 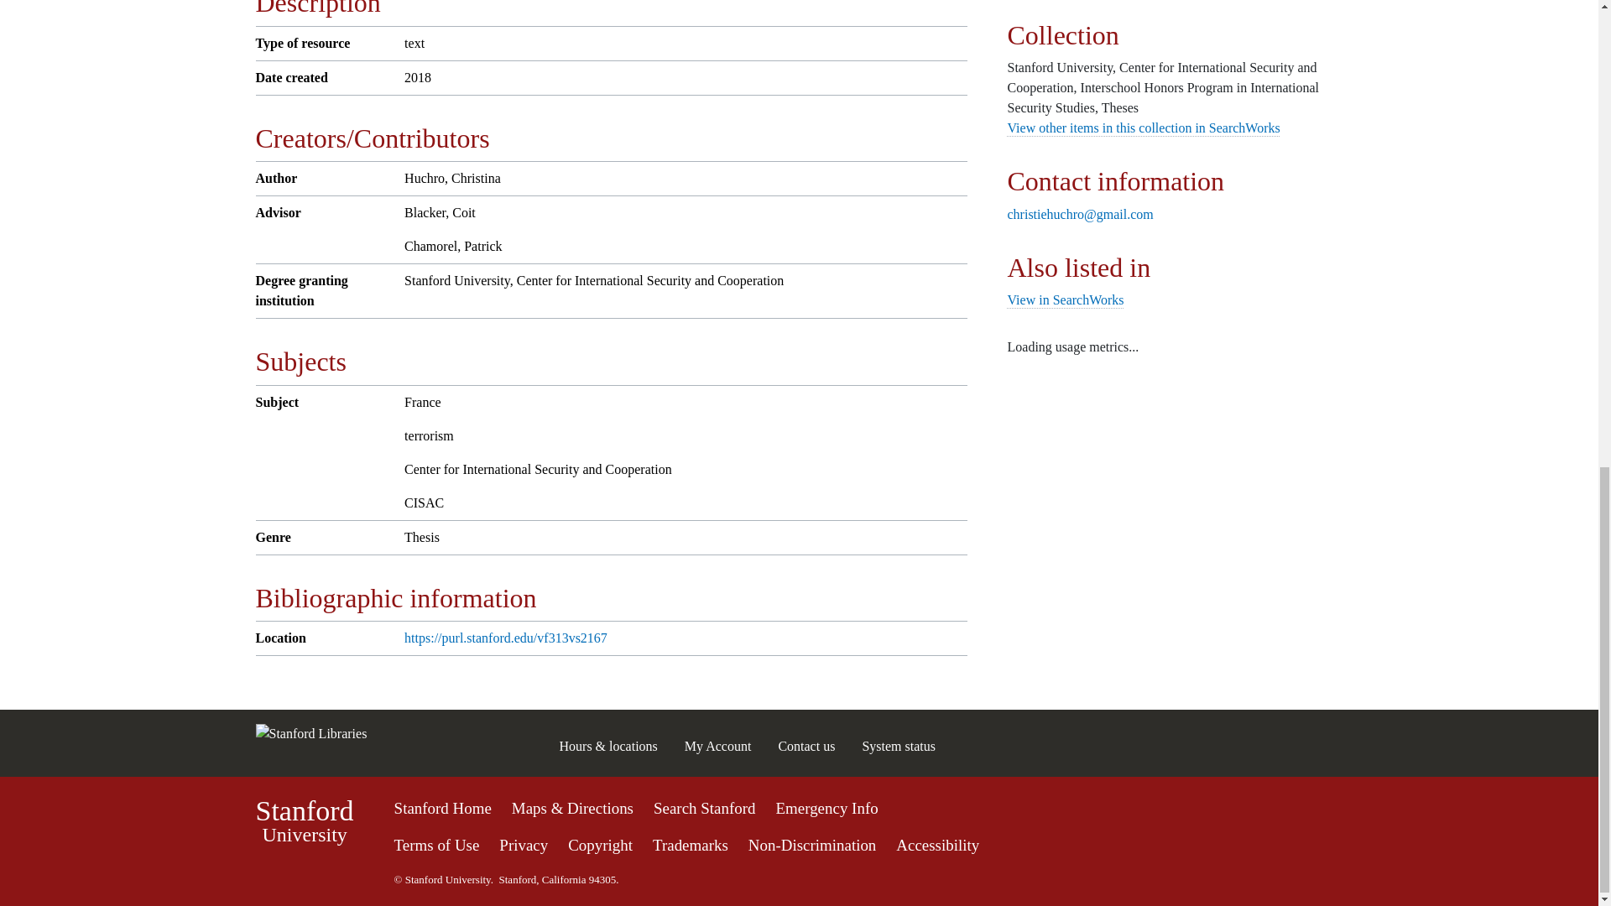 What do you see at coordinates (718, 746) in the screenshot?
I see `My Account` at bounding box center [718, 746].